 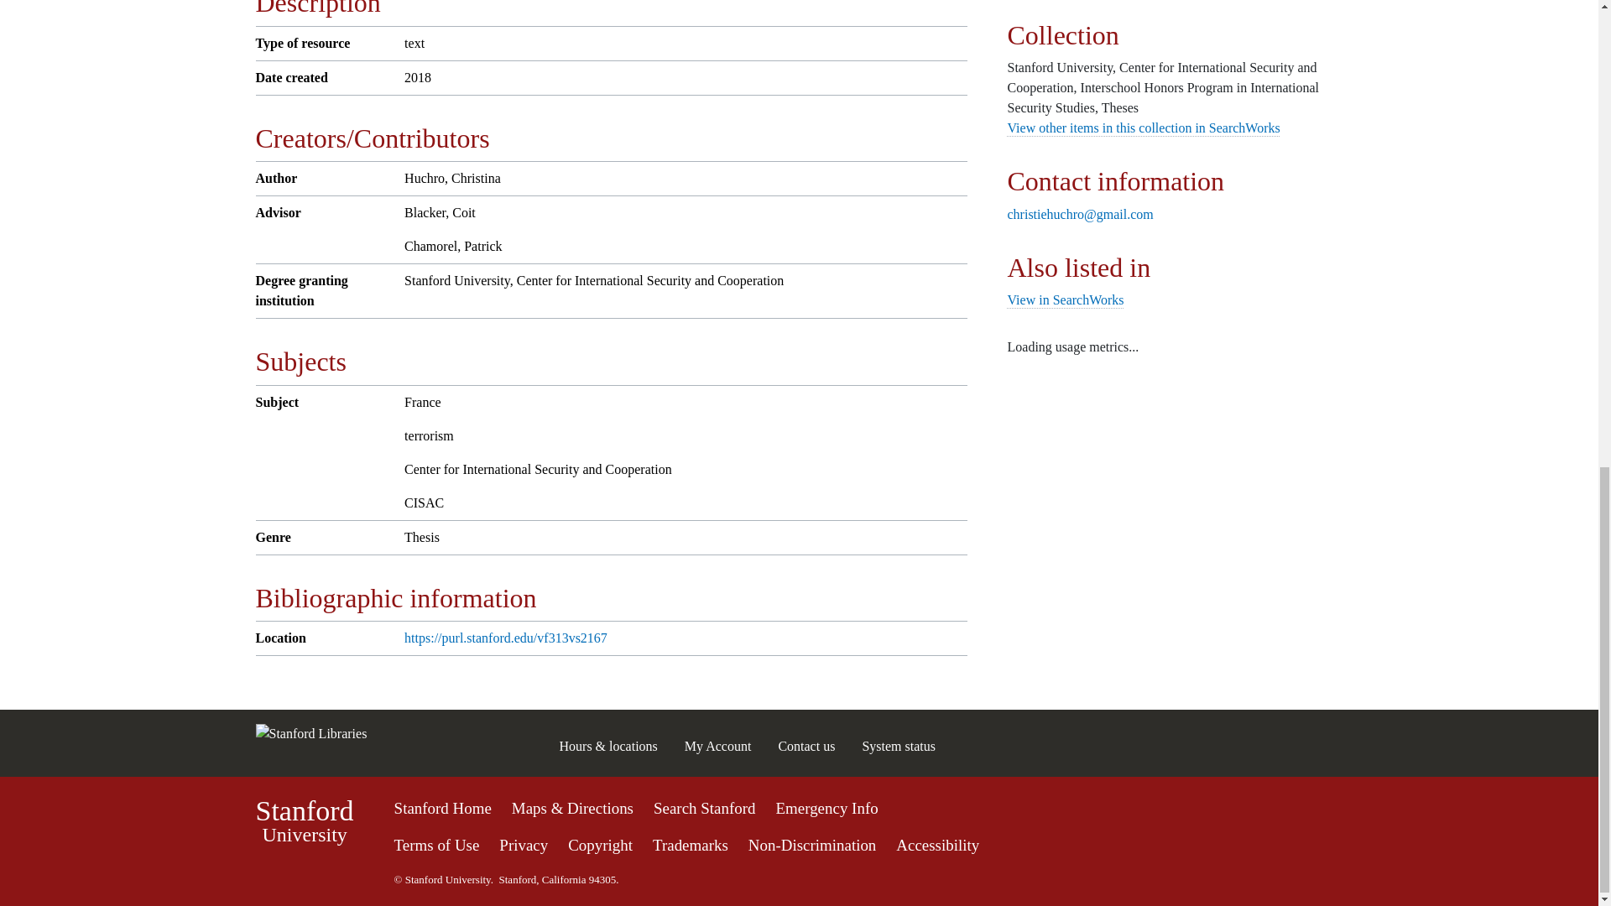 What do you see at coordinates (718, 746) in the screenshot?
I see `My Account` at bounding box center [718, 746].